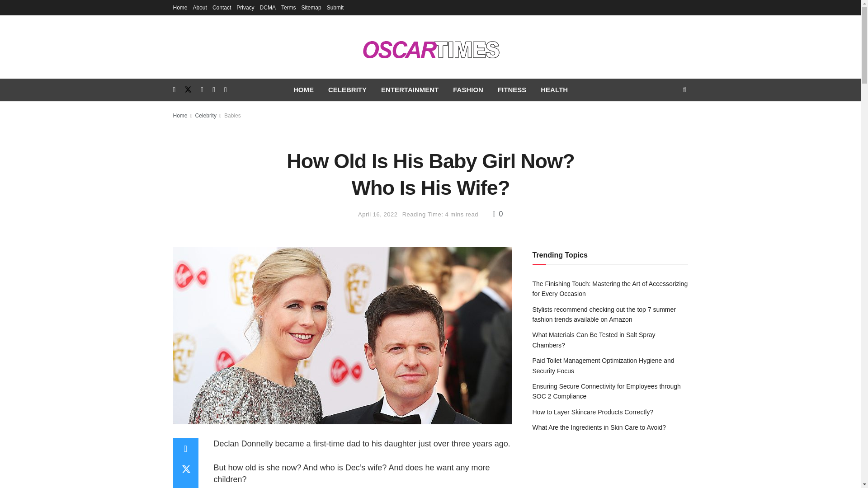 The width and height of the screenshot is (868, 488). Describe the element at coordinates (206, 116) in the screenshot. I see `Celebrity` at that location.